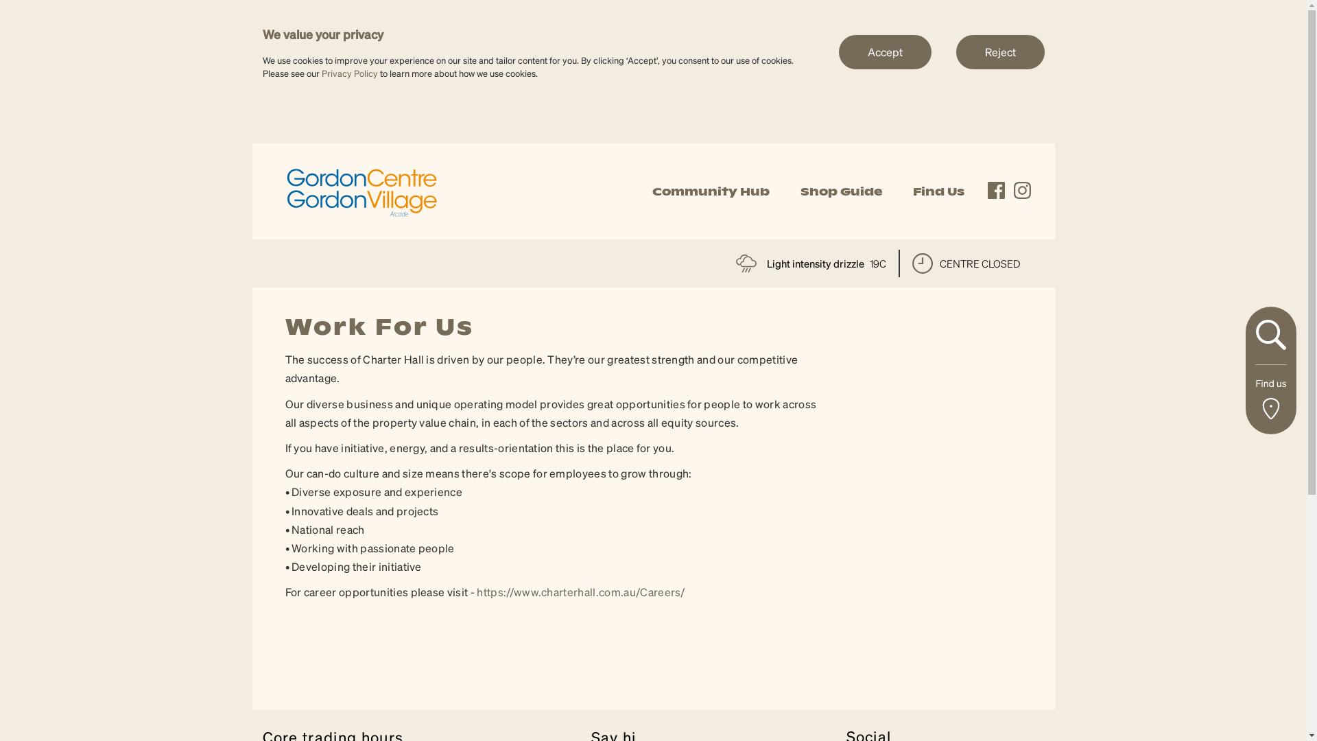 Image resolution: width=1317 pixels, height=741 pixels. Describe the element at coordinates (349, 73) in the screenshot. I see `Privacy Policy` at that location.